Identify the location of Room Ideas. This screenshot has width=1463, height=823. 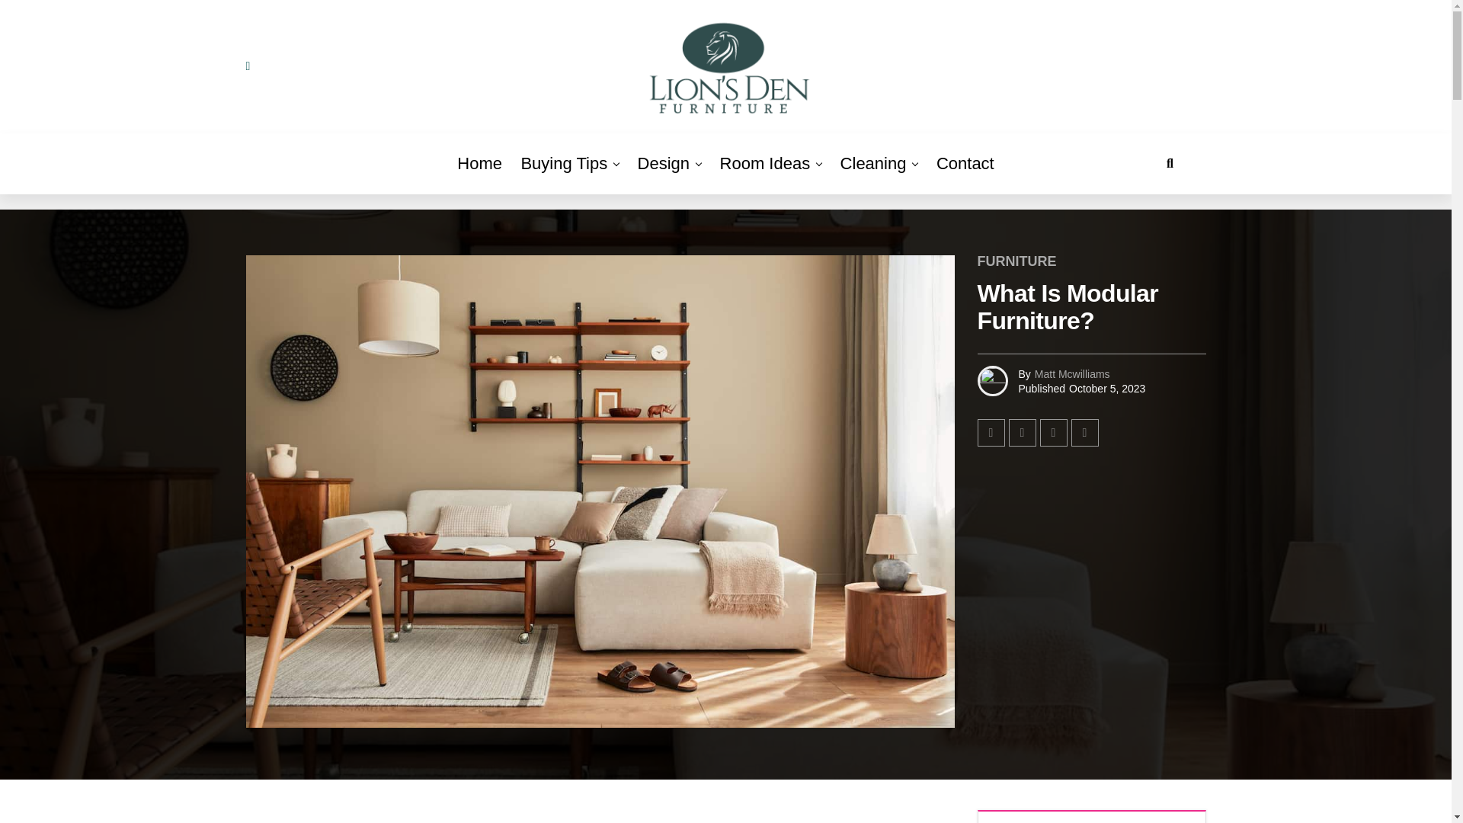
(765, 163).